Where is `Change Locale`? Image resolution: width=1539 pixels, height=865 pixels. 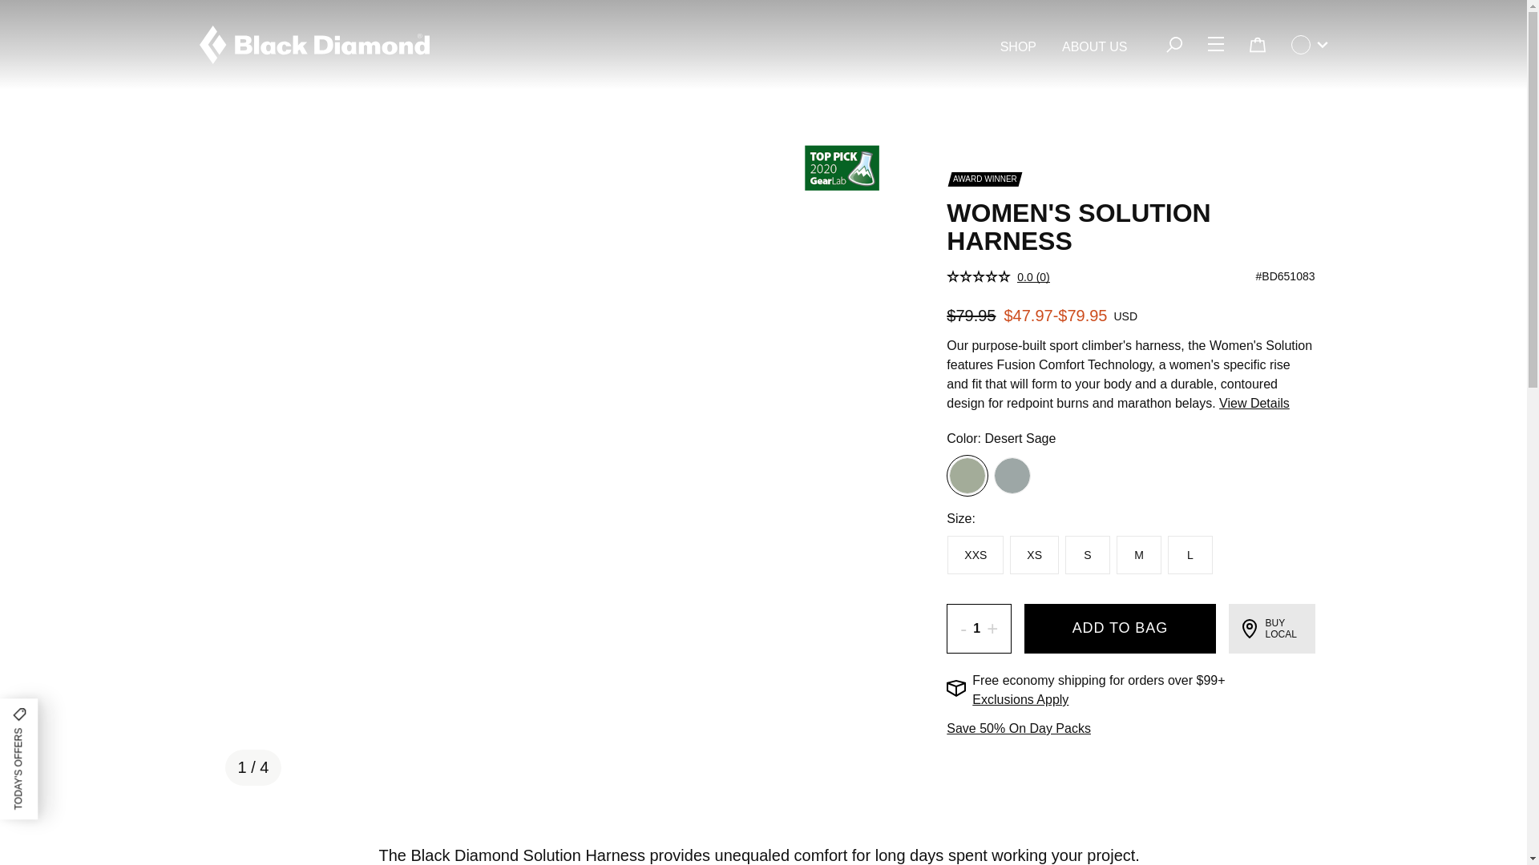
Change Locale is located at coordinates (1308, 45).